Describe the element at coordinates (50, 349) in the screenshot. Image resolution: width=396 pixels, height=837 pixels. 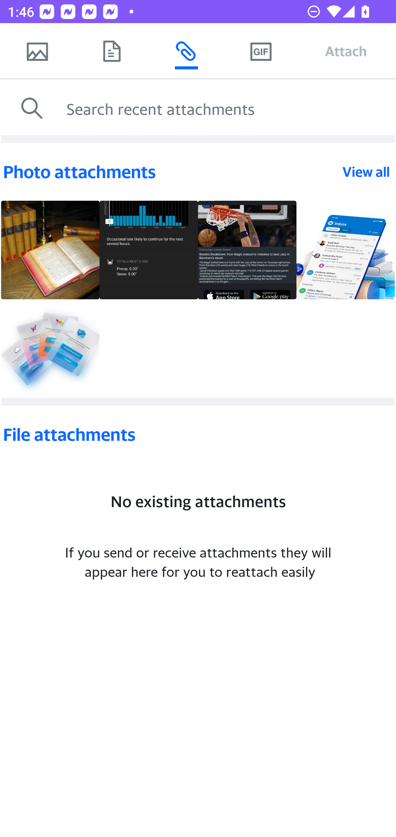
I see `wm-hero-mo.png` at that location.